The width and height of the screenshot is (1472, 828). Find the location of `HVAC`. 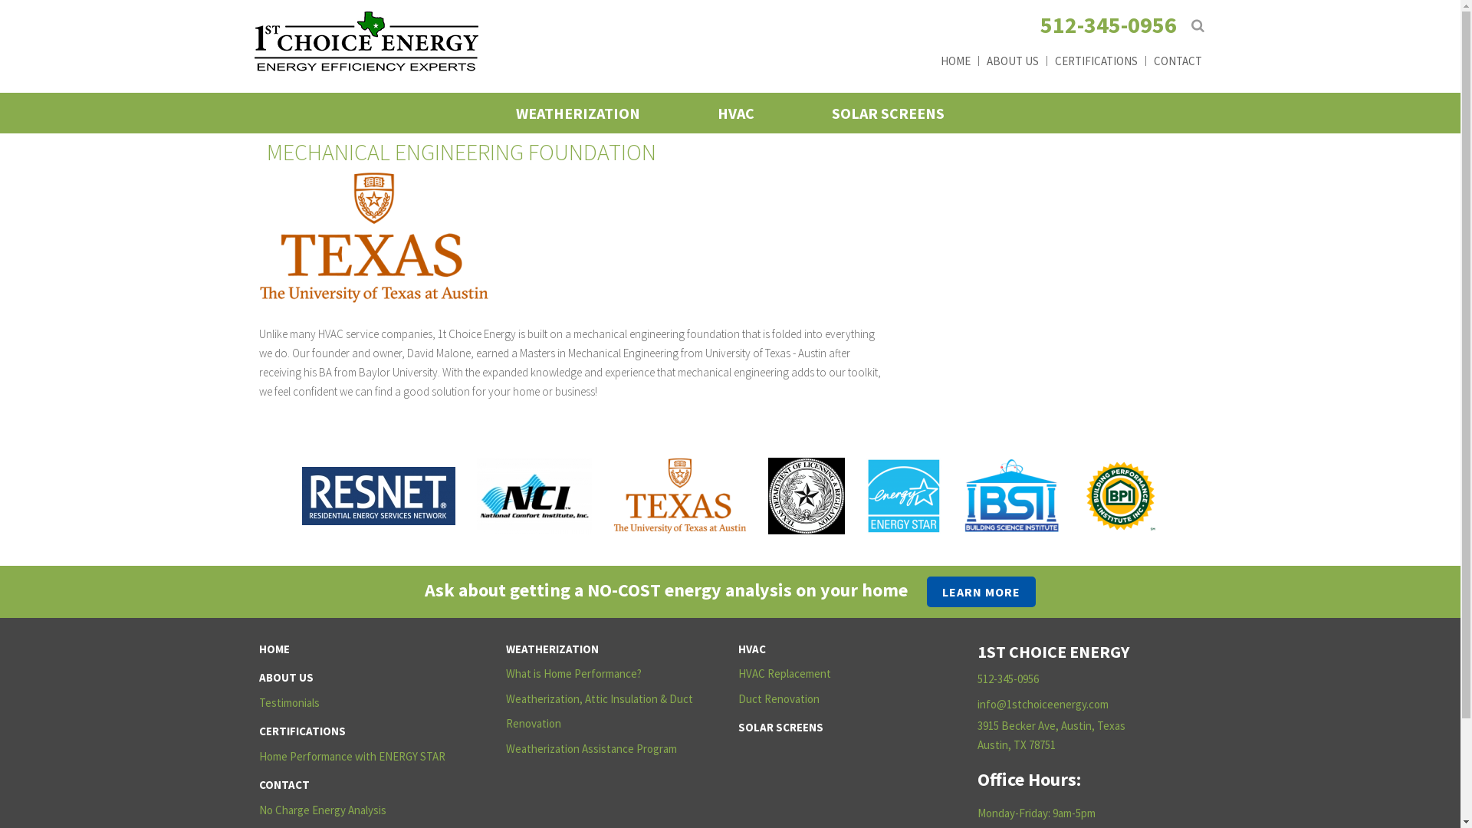

HVAC is located at coordinates (736, 113).